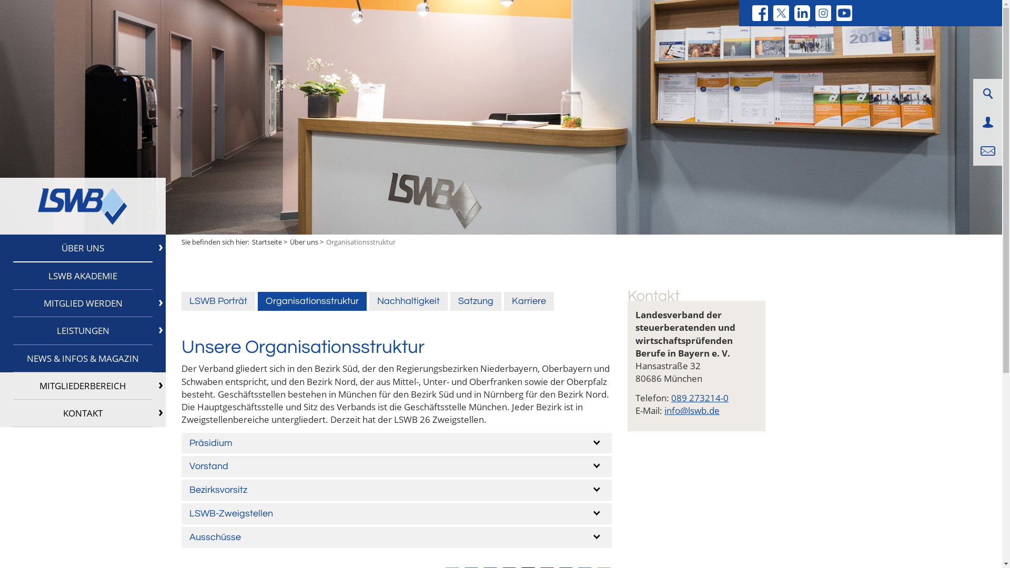 This screenshot has height=568, width=1010. What do you see at coordinates (692, 410) in the screenshot?
I see `info@lswb.de` at bounding box center [692, 410].